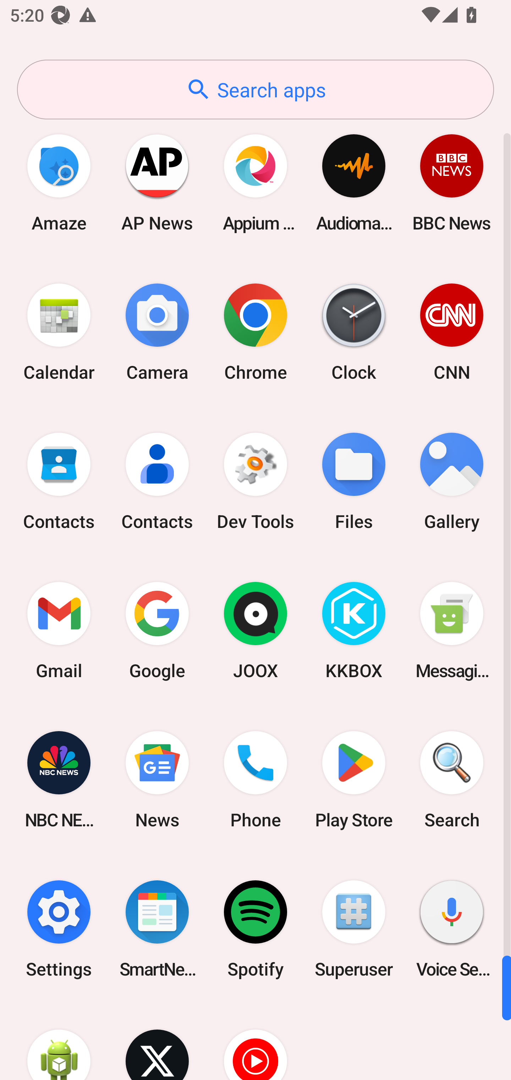 The image size is (511, 1080). Describe the element at coordinates (59, 929) in the screenshot. I see `Settings` at that location.